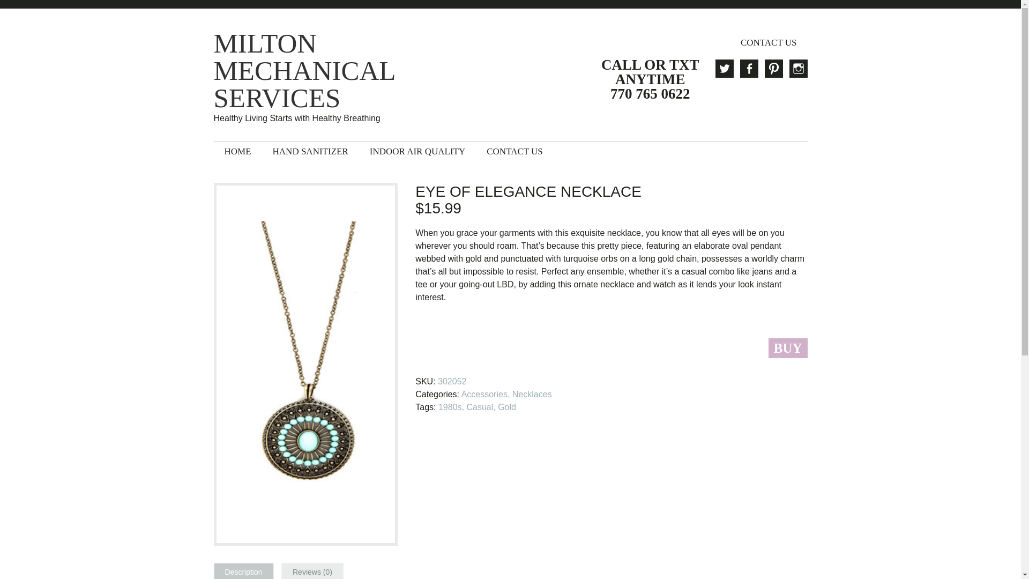 Image resolution: width=1029 pixels, height=579 pixels. Describe the element at coordinates (514, 151) in the screenshot. I see `CONTACT US` at that location.